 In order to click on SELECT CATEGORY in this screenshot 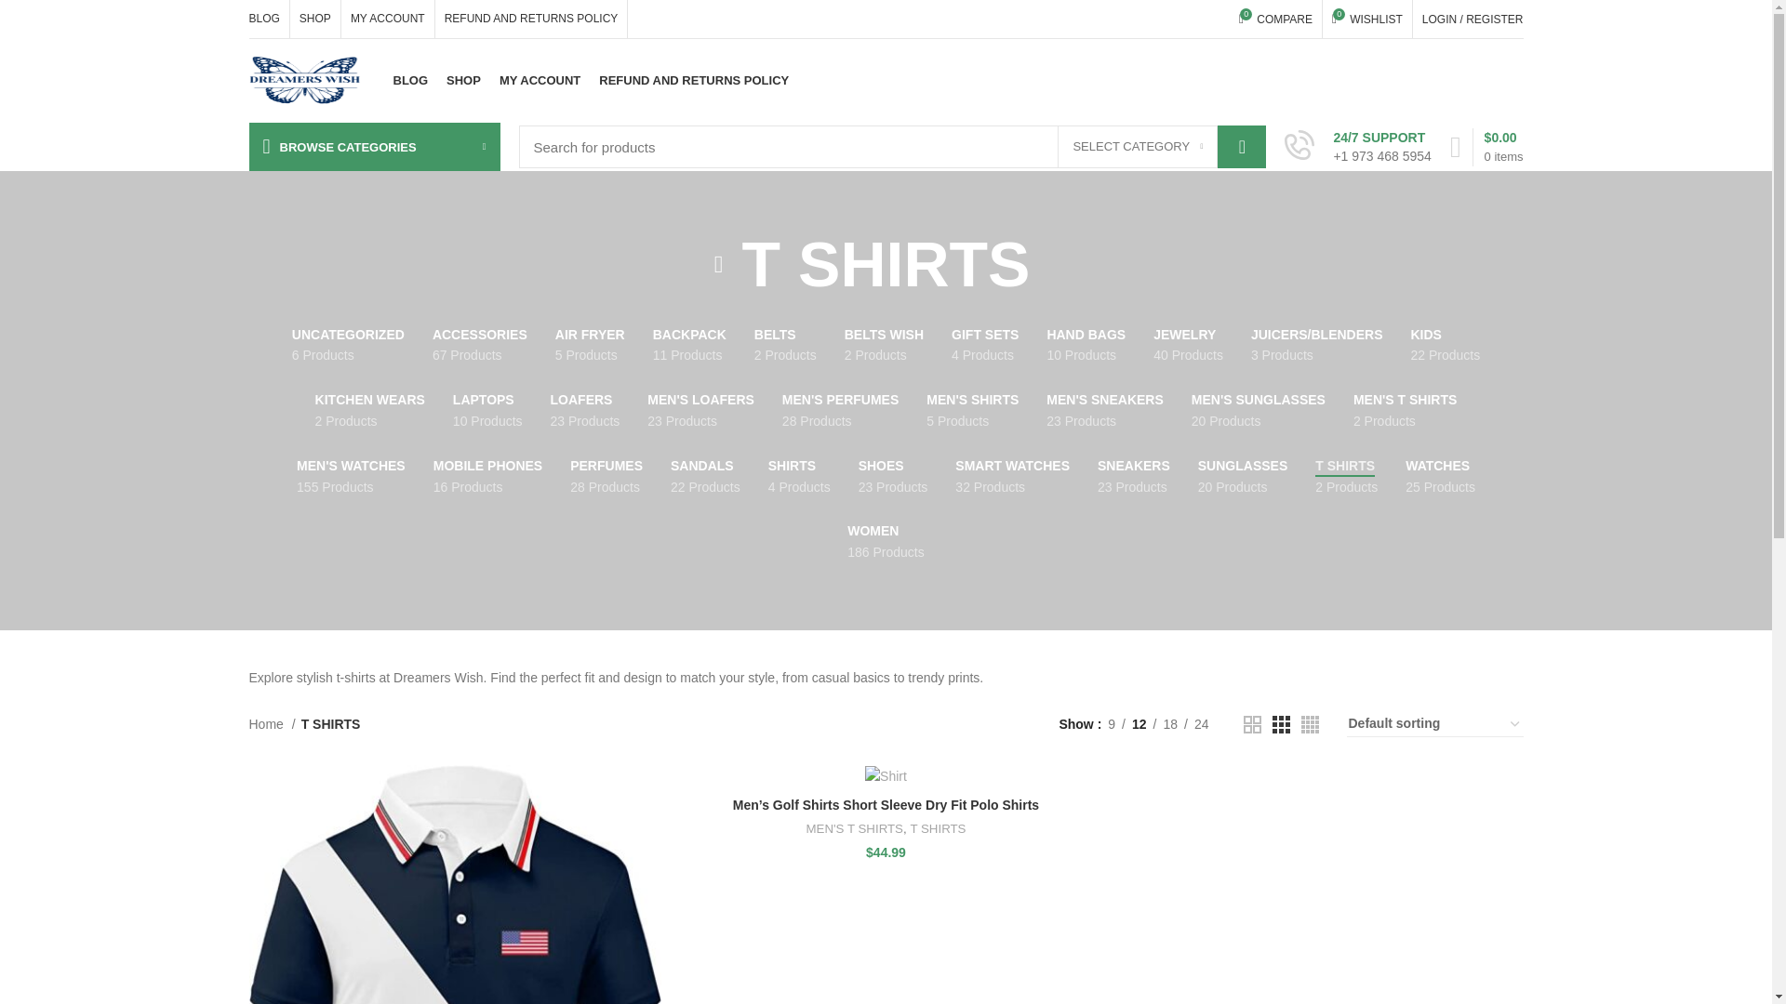, I will do `click(1137, 147)`.